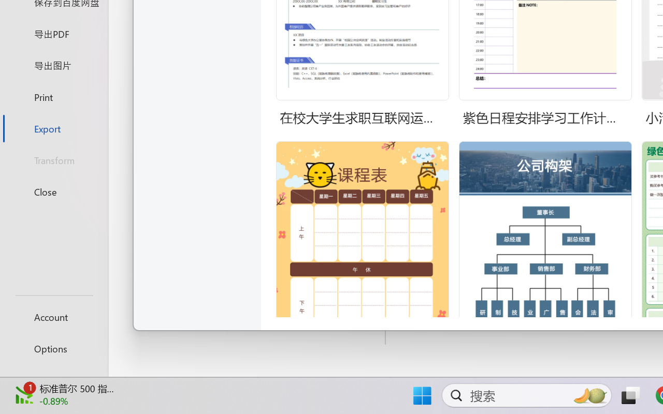  I want to click on Export, so click(54, 128).